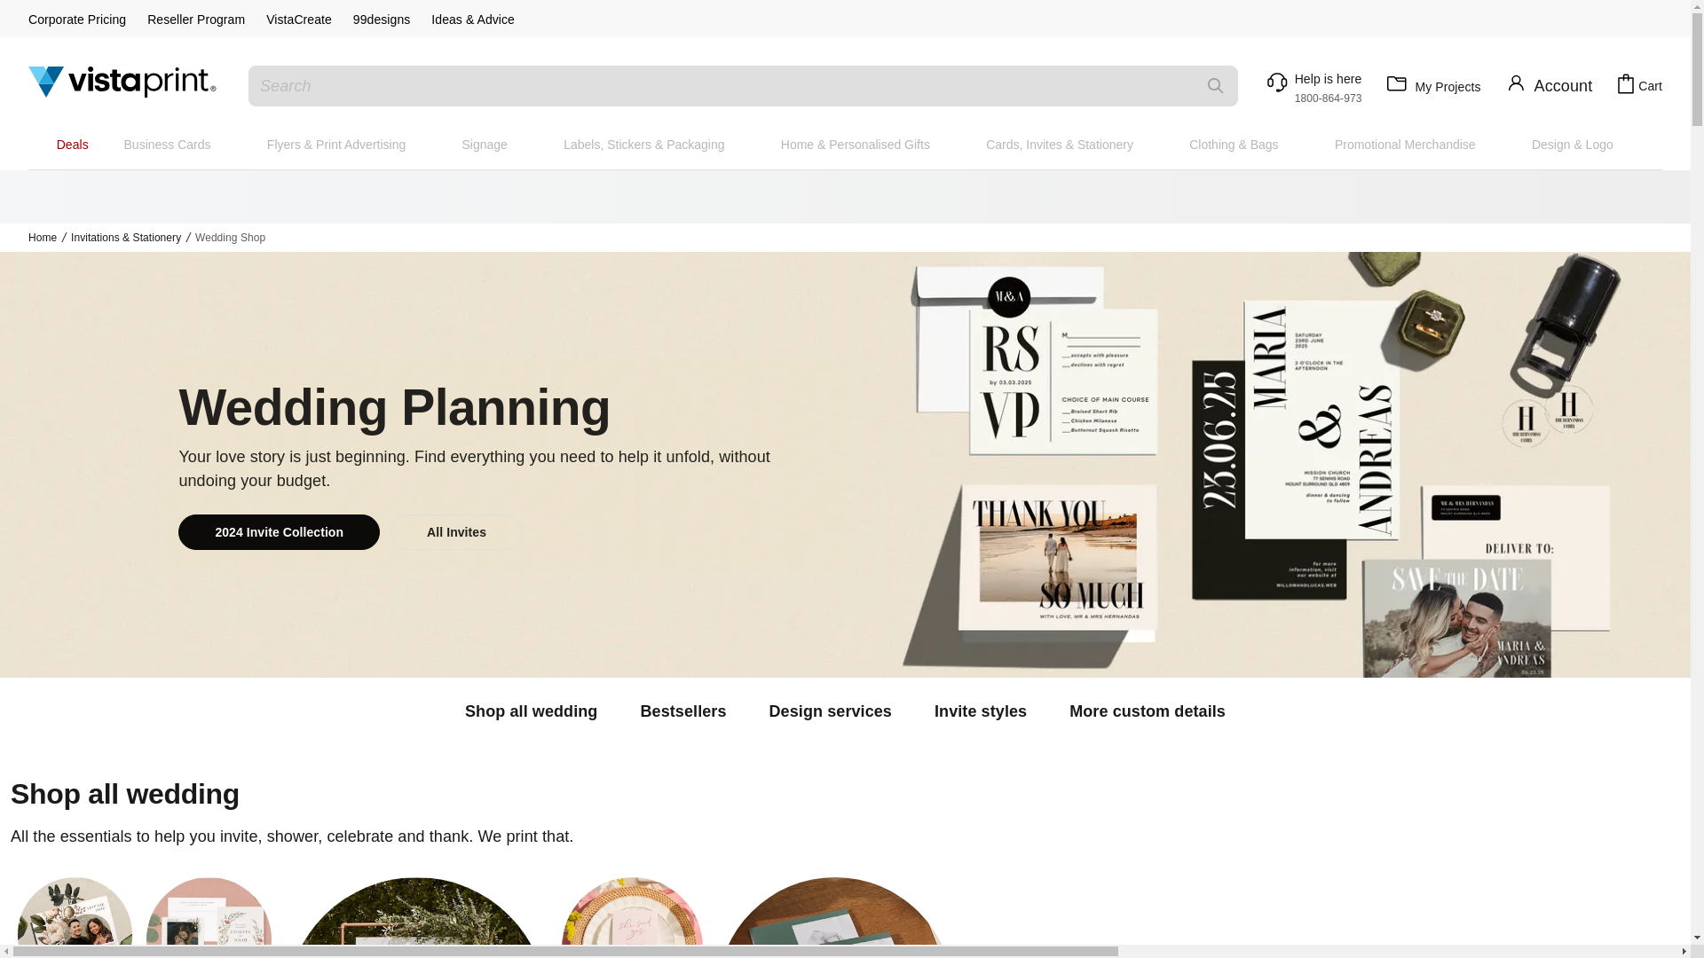 This screenshot has height=958, width=1704. I want to click on Deals, so click(73, 145).